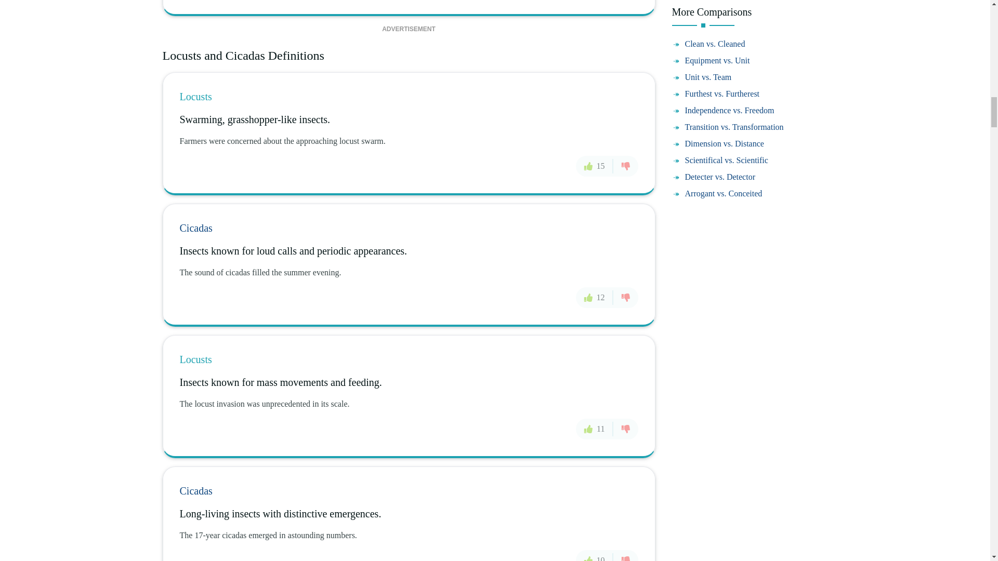 This screenshot has height=561, width=998. Describe the element at coordinates (595, 555) in the screenshot. I see `10` at that location.